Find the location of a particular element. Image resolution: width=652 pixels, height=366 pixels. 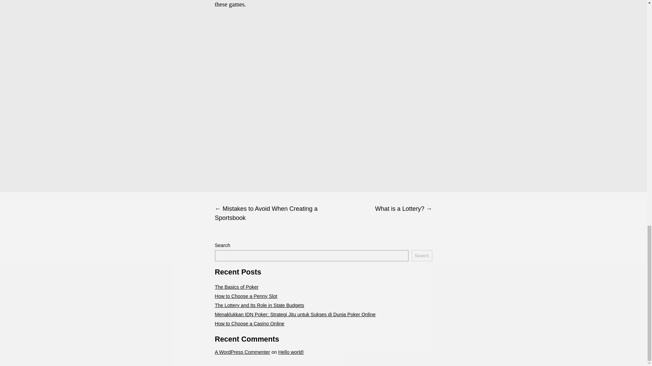

Search is located at coordinates (422, 256).